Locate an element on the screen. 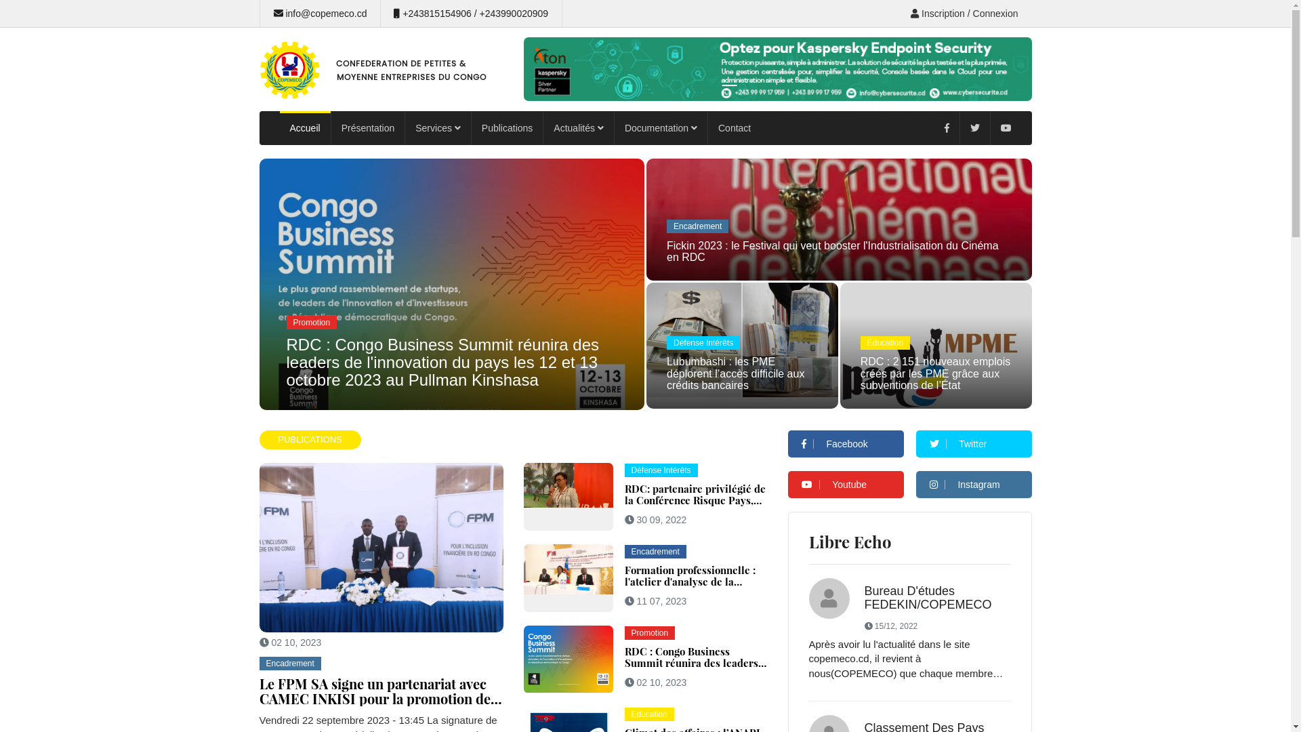 This screenshot has height=732, width=1301. Services is located at coordinates (438, 128).